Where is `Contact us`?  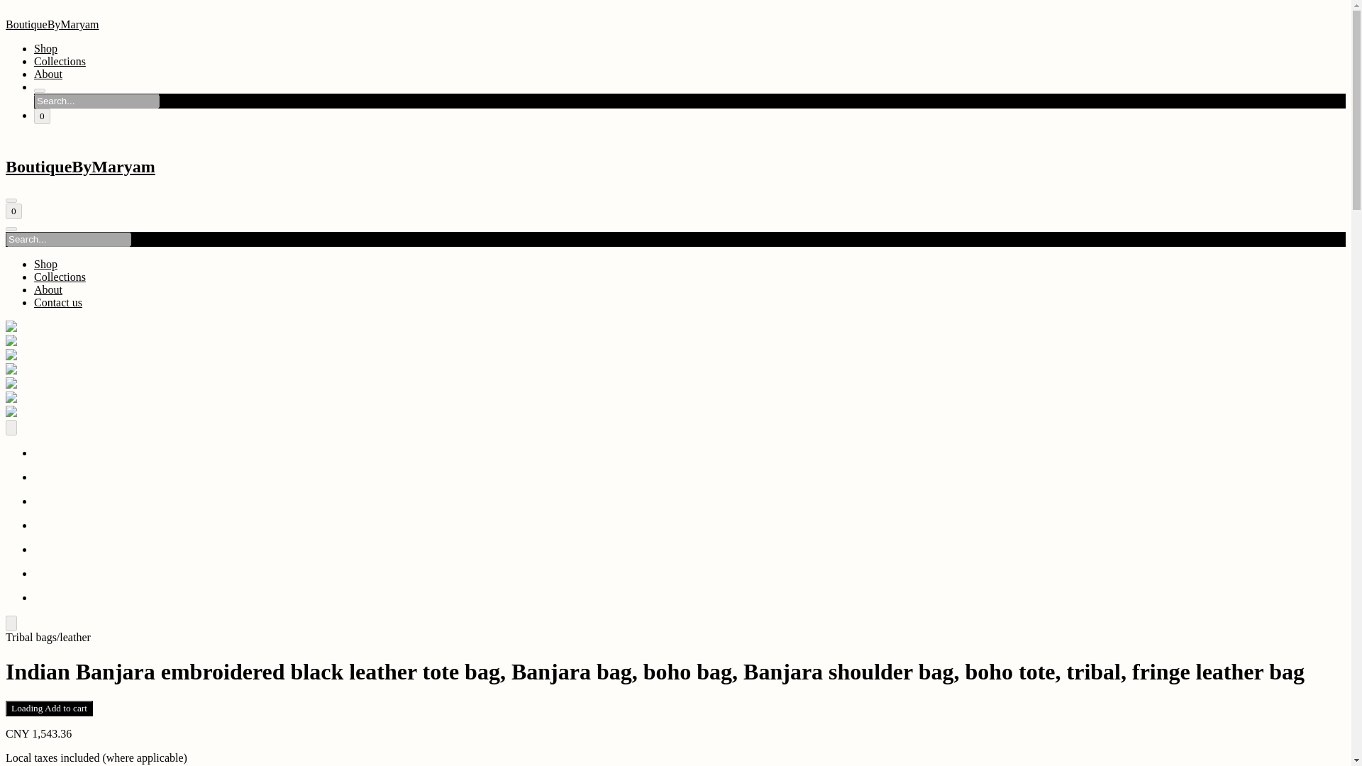
Contact us is located at coordinates (58, 302).